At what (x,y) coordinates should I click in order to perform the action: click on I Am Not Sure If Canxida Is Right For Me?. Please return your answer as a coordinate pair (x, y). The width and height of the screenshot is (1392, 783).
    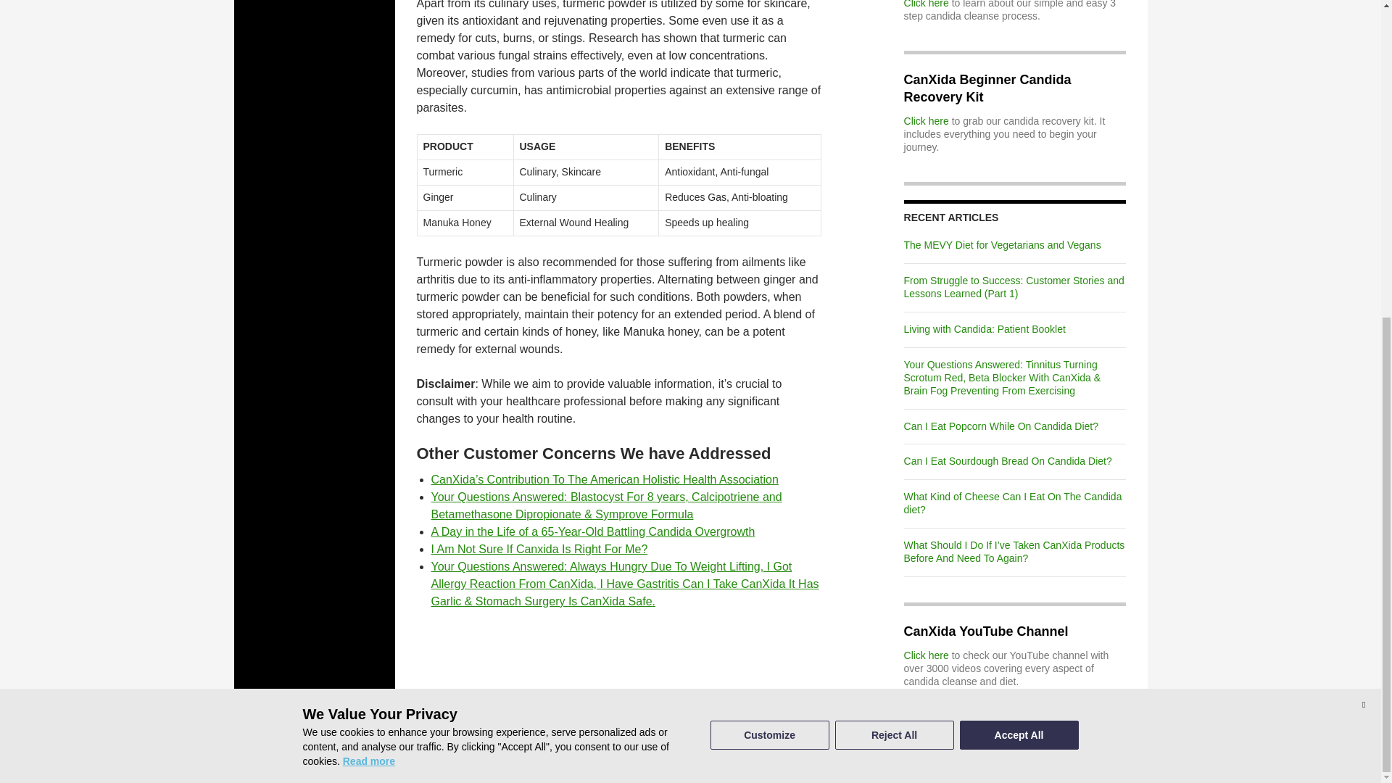
    Looking at the image, I should click on (538, 549).